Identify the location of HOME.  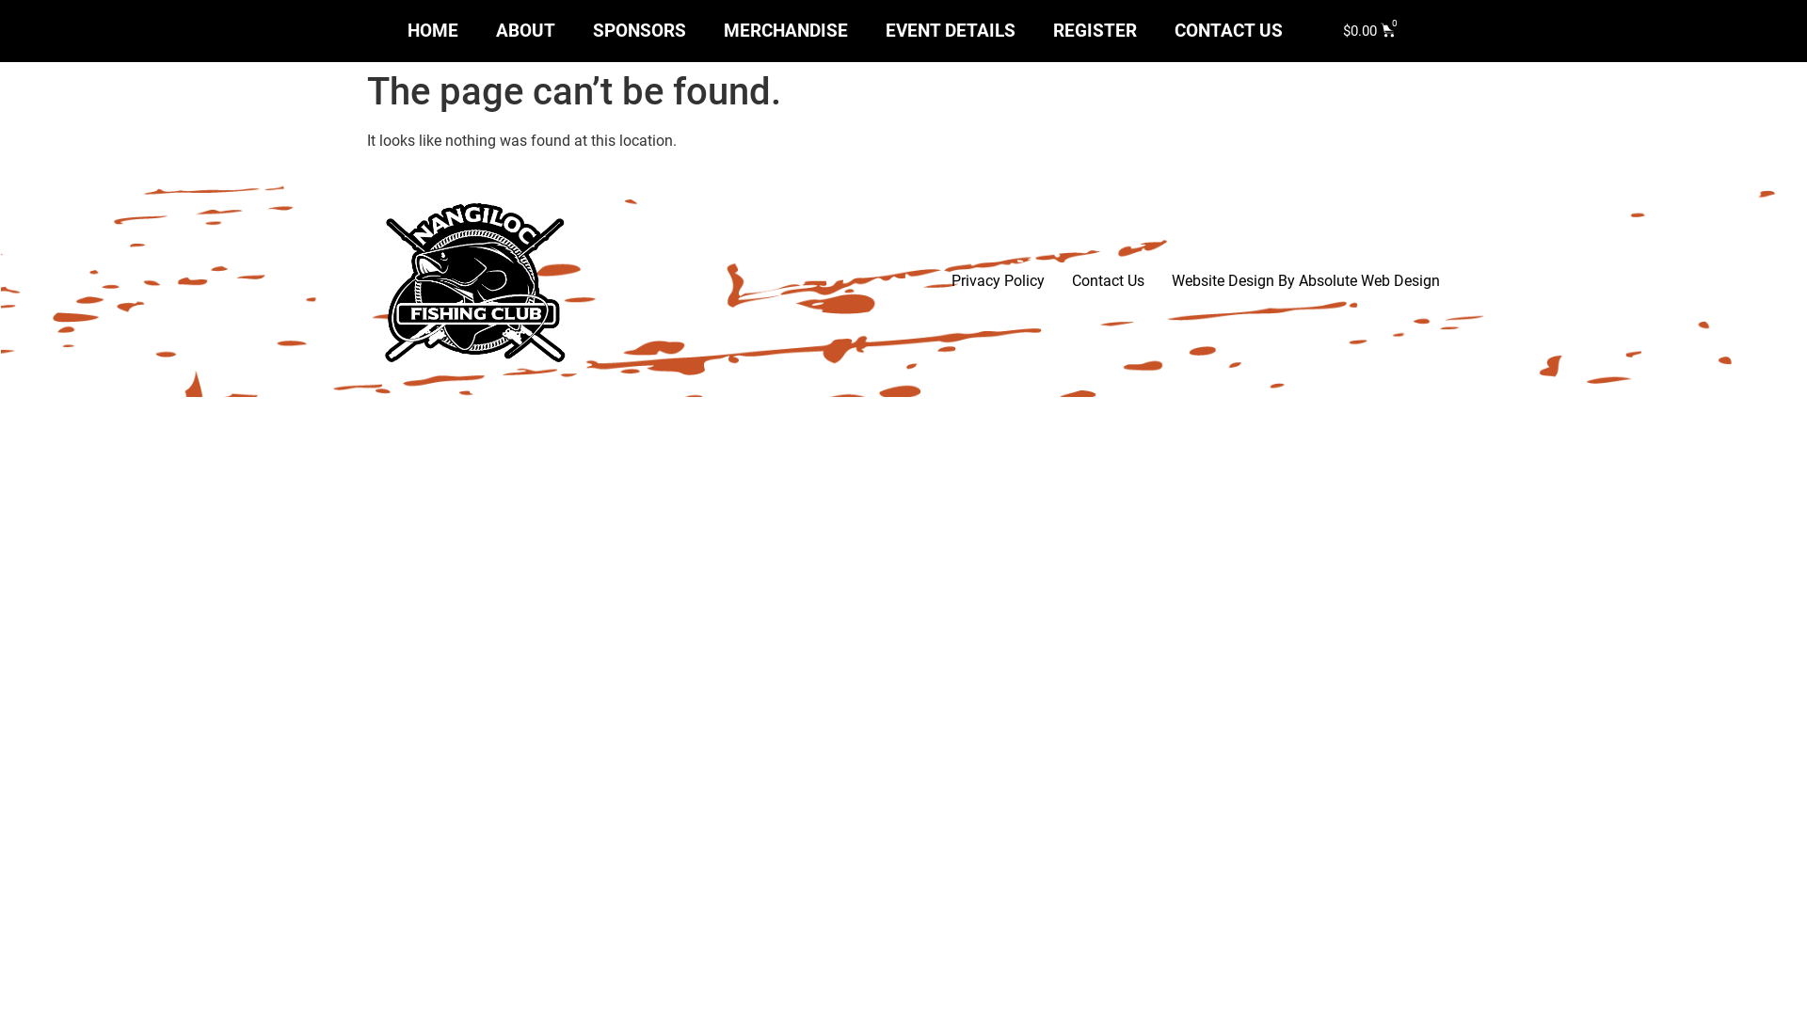
(433, 31).